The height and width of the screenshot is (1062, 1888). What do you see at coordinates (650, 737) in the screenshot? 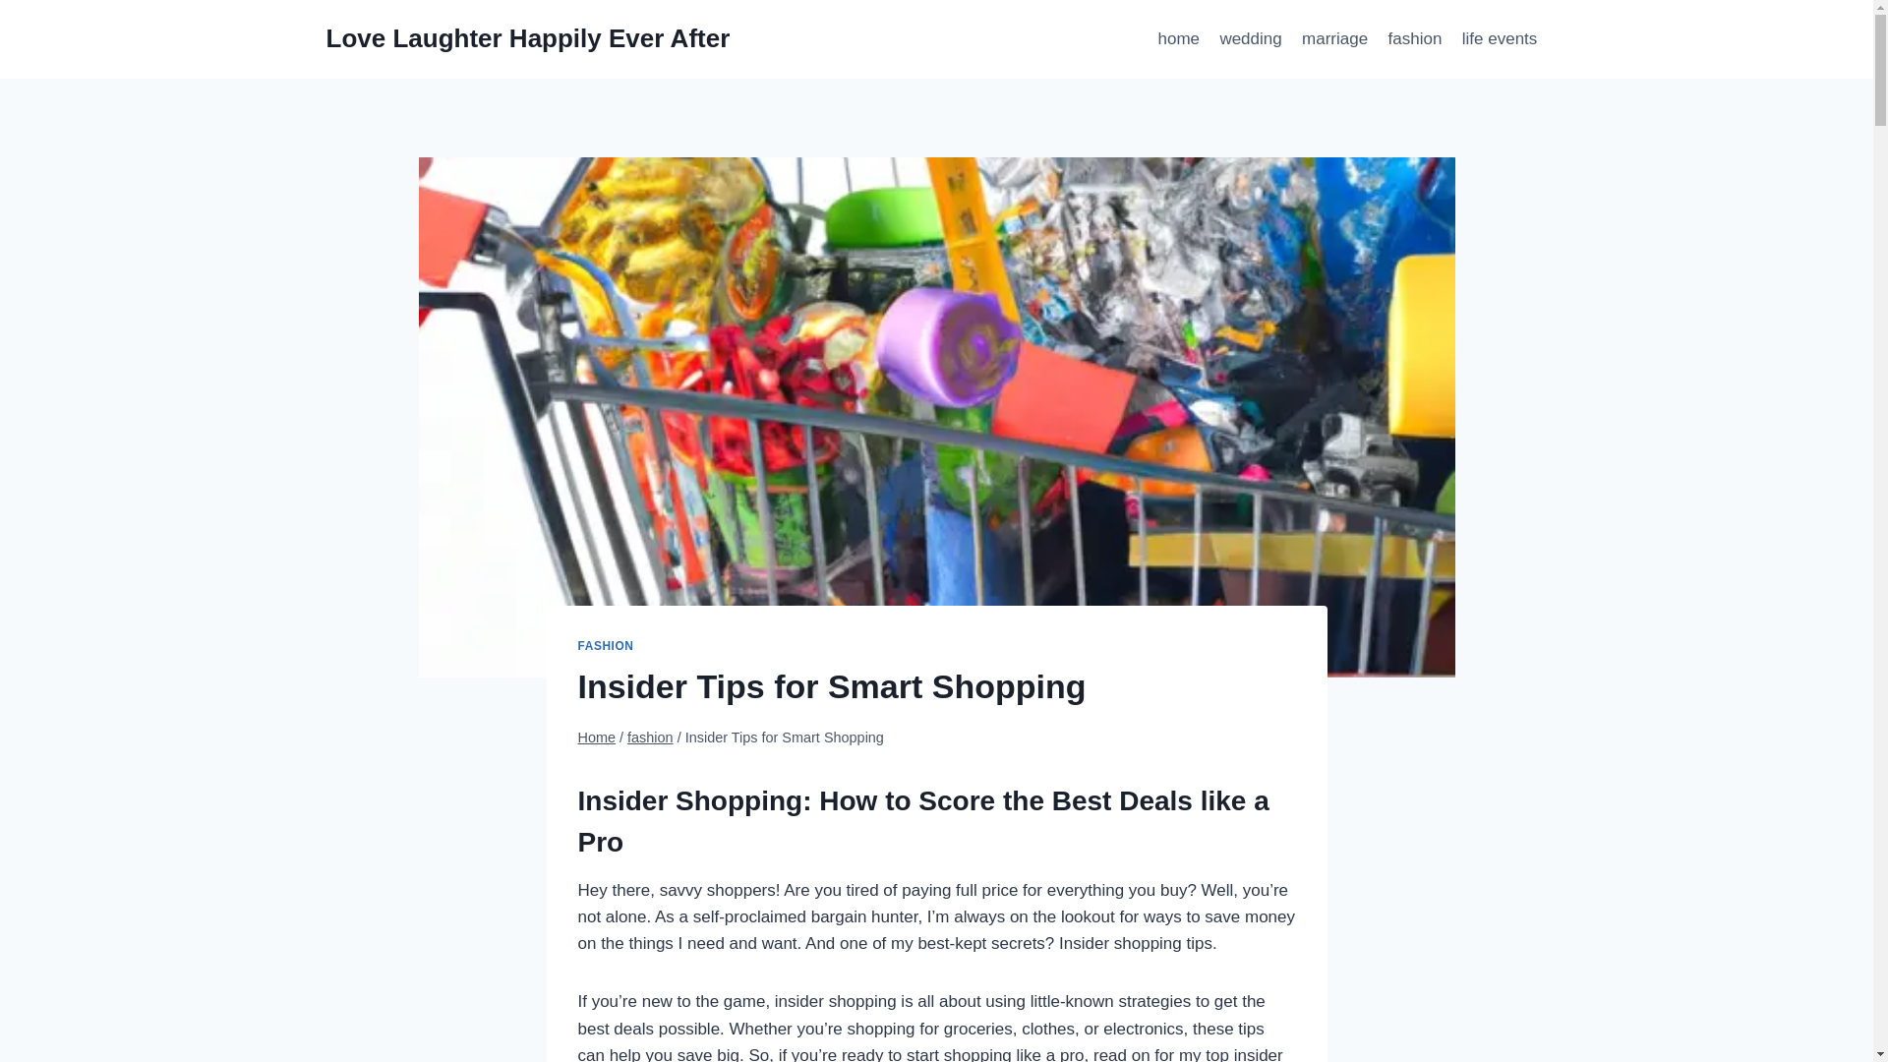
I see `fashion` at bounding box center [650, 737].